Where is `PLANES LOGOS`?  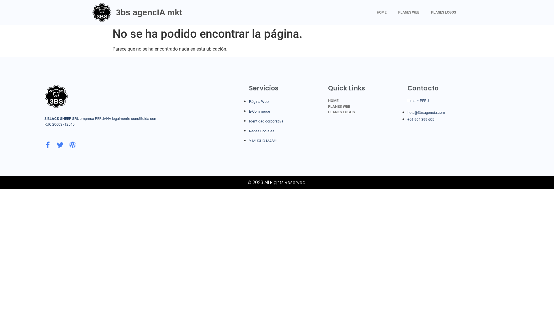 PLANES LOGOS is located at coordinates (368, 112).